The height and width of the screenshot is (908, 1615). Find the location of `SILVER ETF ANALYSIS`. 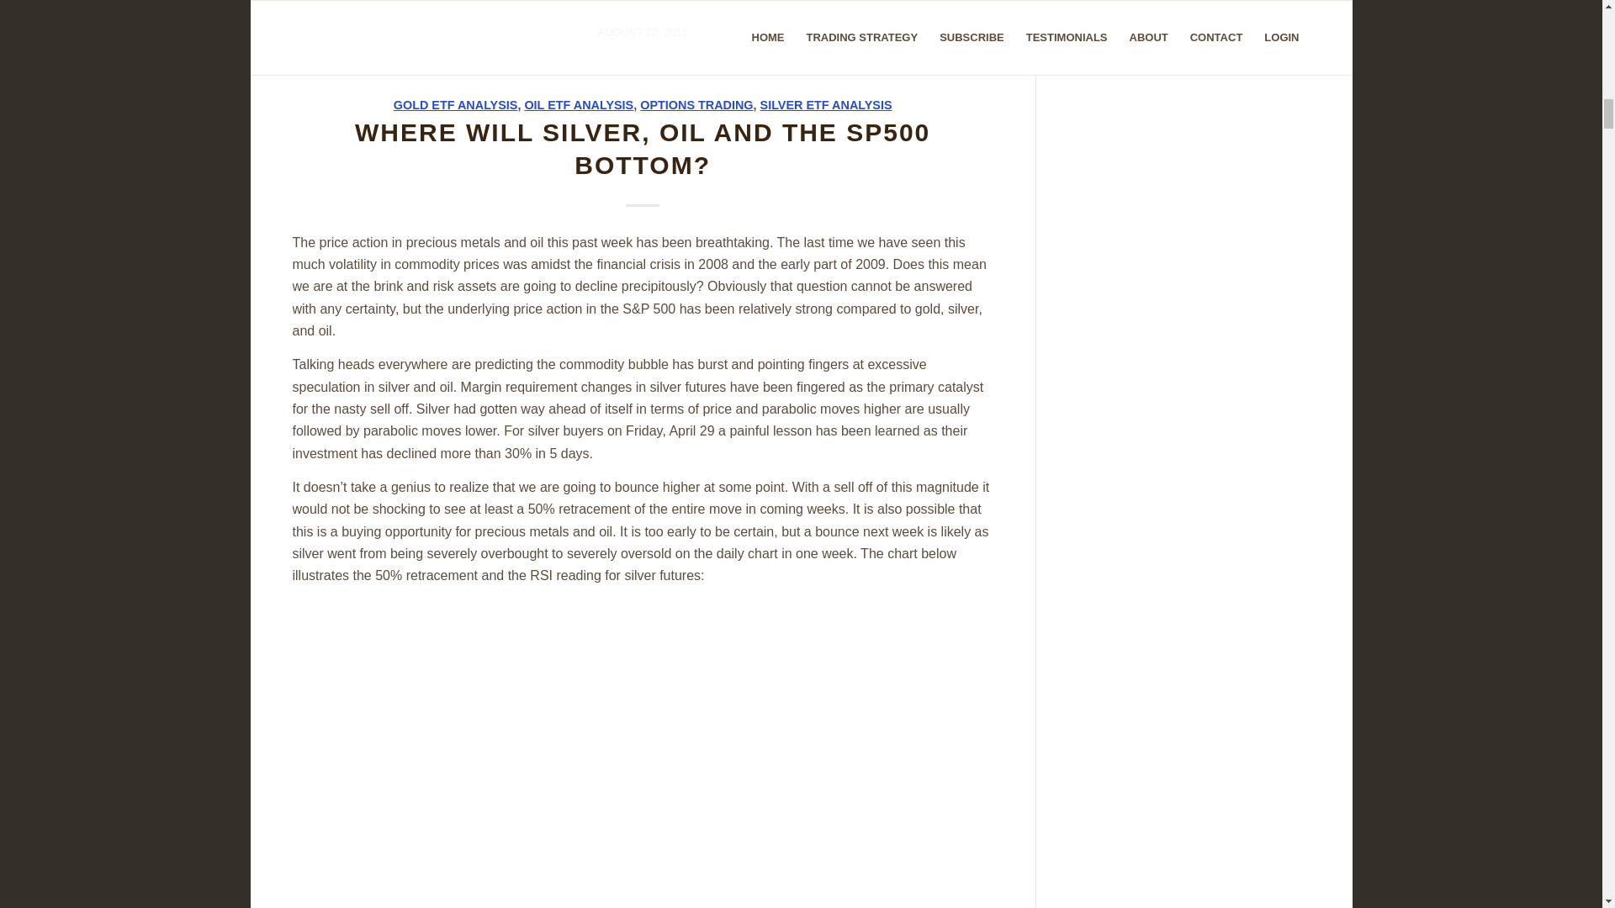

SILVER ETF ANALYSIS is located at coordinates (826, 104).